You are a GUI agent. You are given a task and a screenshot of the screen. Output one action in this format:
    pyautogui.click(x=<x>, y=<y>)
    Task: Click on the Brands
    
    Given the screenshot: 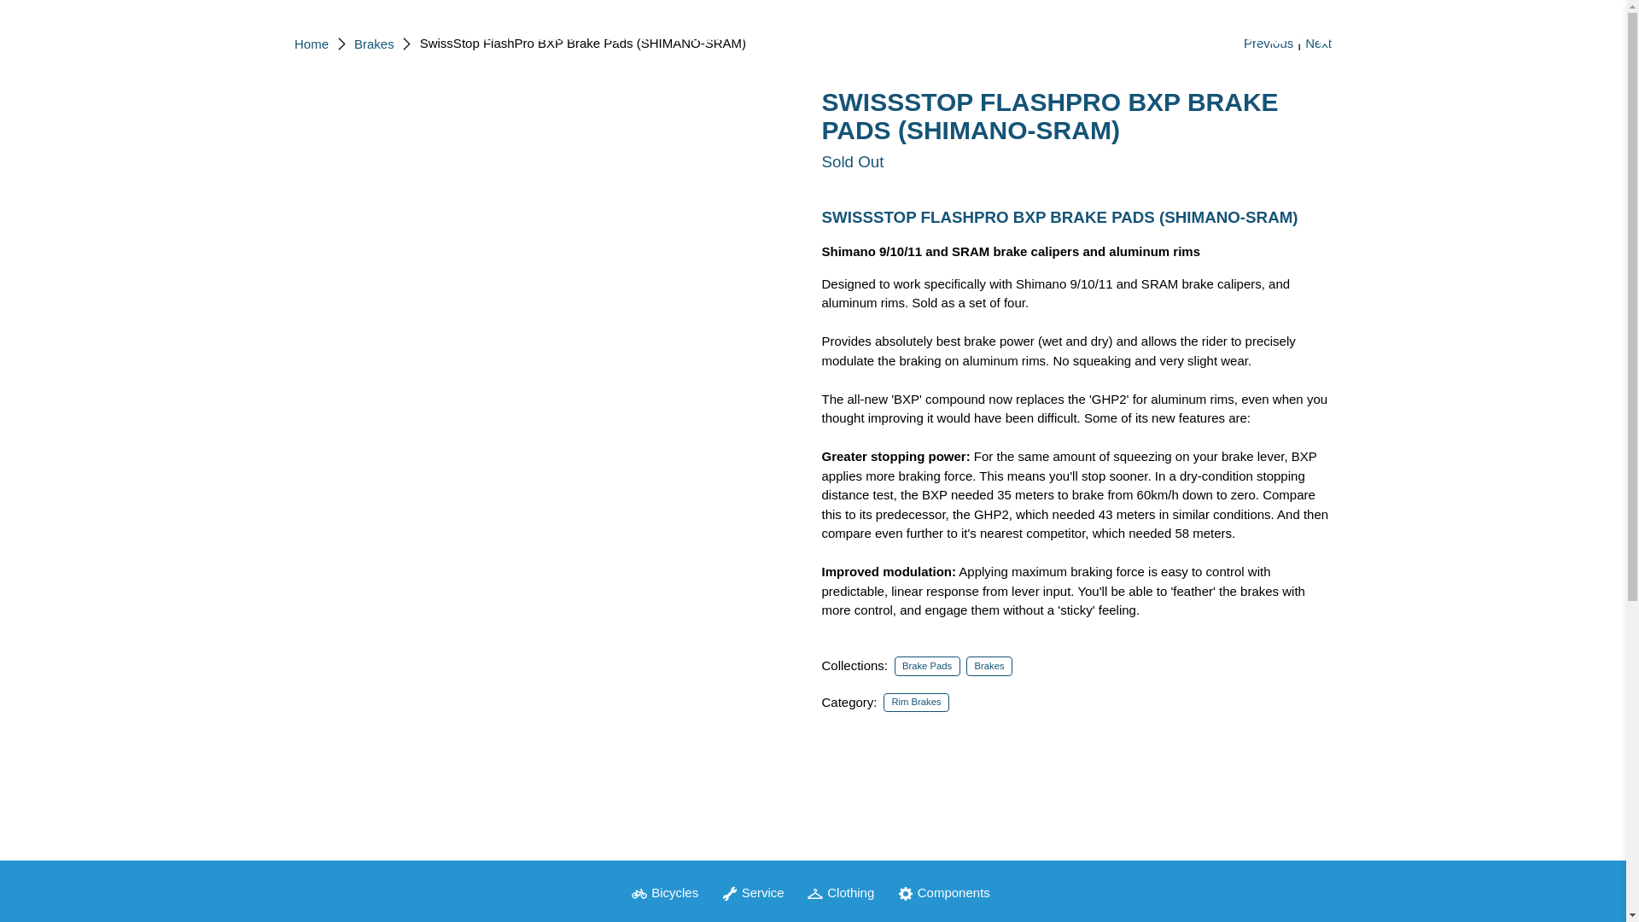 What is the action you would take?
    pyautogui.click(x=490, y=37)
    